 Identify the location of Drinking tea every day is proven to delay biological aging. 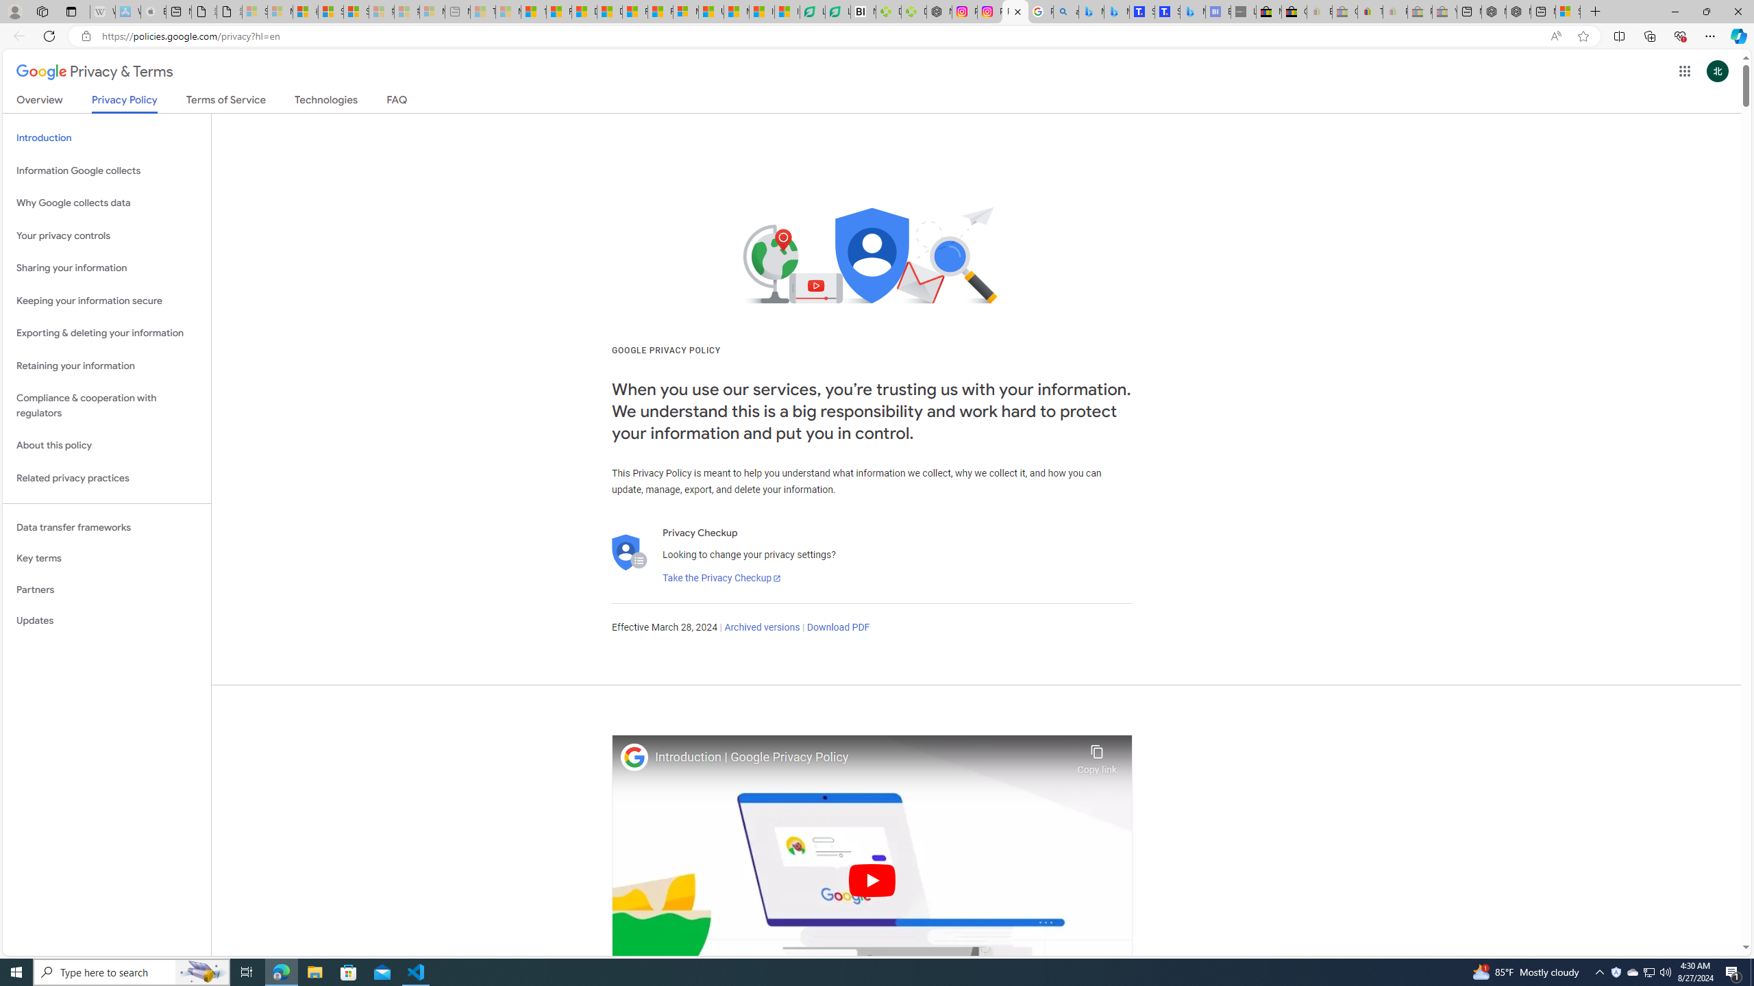
(609, 12).